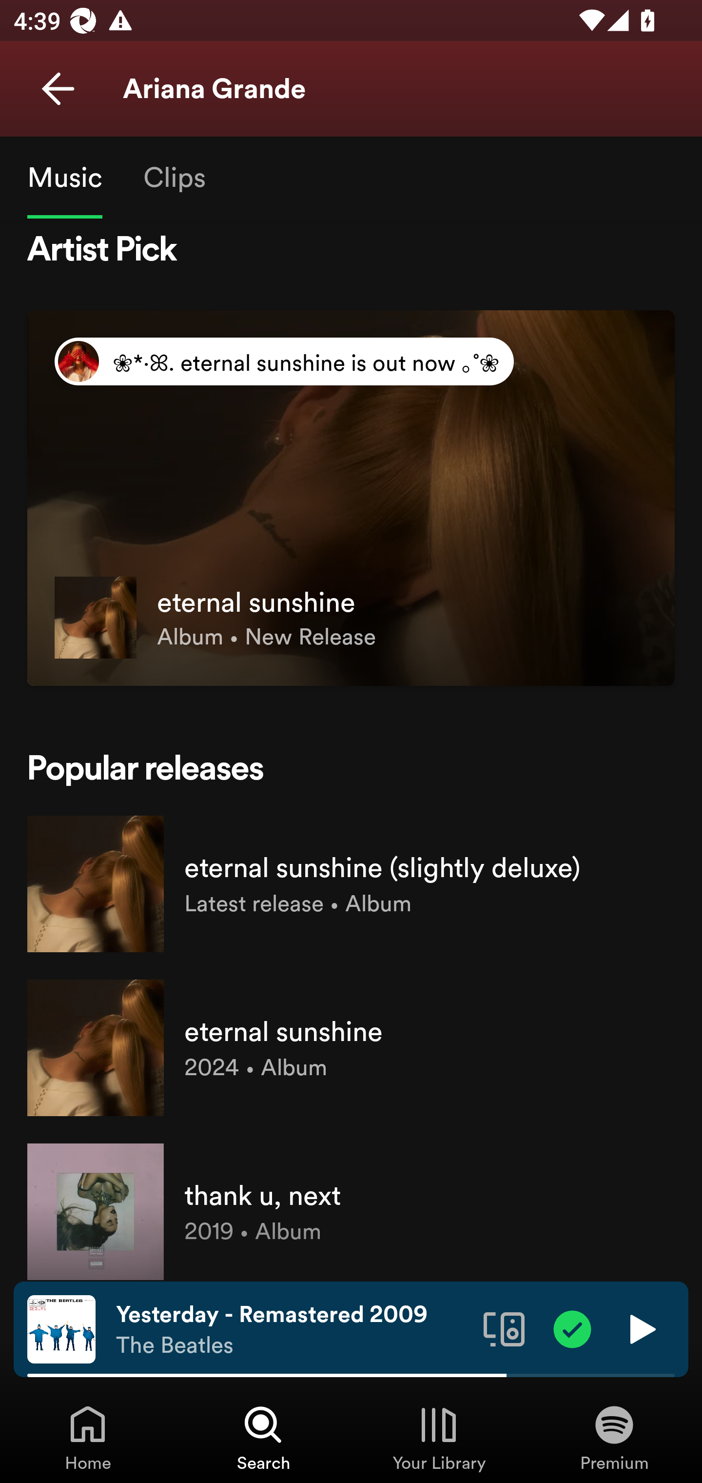 Image resolution: width=702 pixels, height=1483 pixels. What do you see at coordinates (439, 1437) in the screenshot?
I see `Your Library, Tab 3 of 4 Your Library Your Library` at bounding box center [439, 1437].